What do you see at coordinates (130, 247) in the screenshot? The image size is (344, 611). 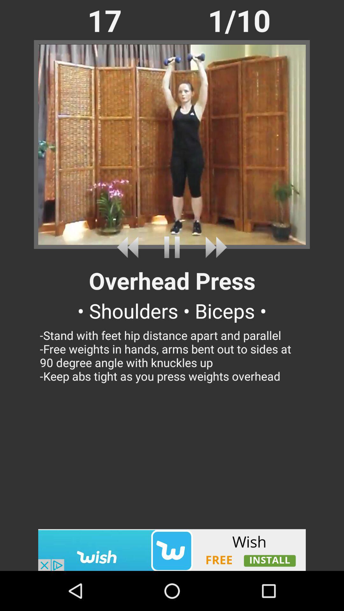 I see `rewind the video` at bounding box center [130, 247].